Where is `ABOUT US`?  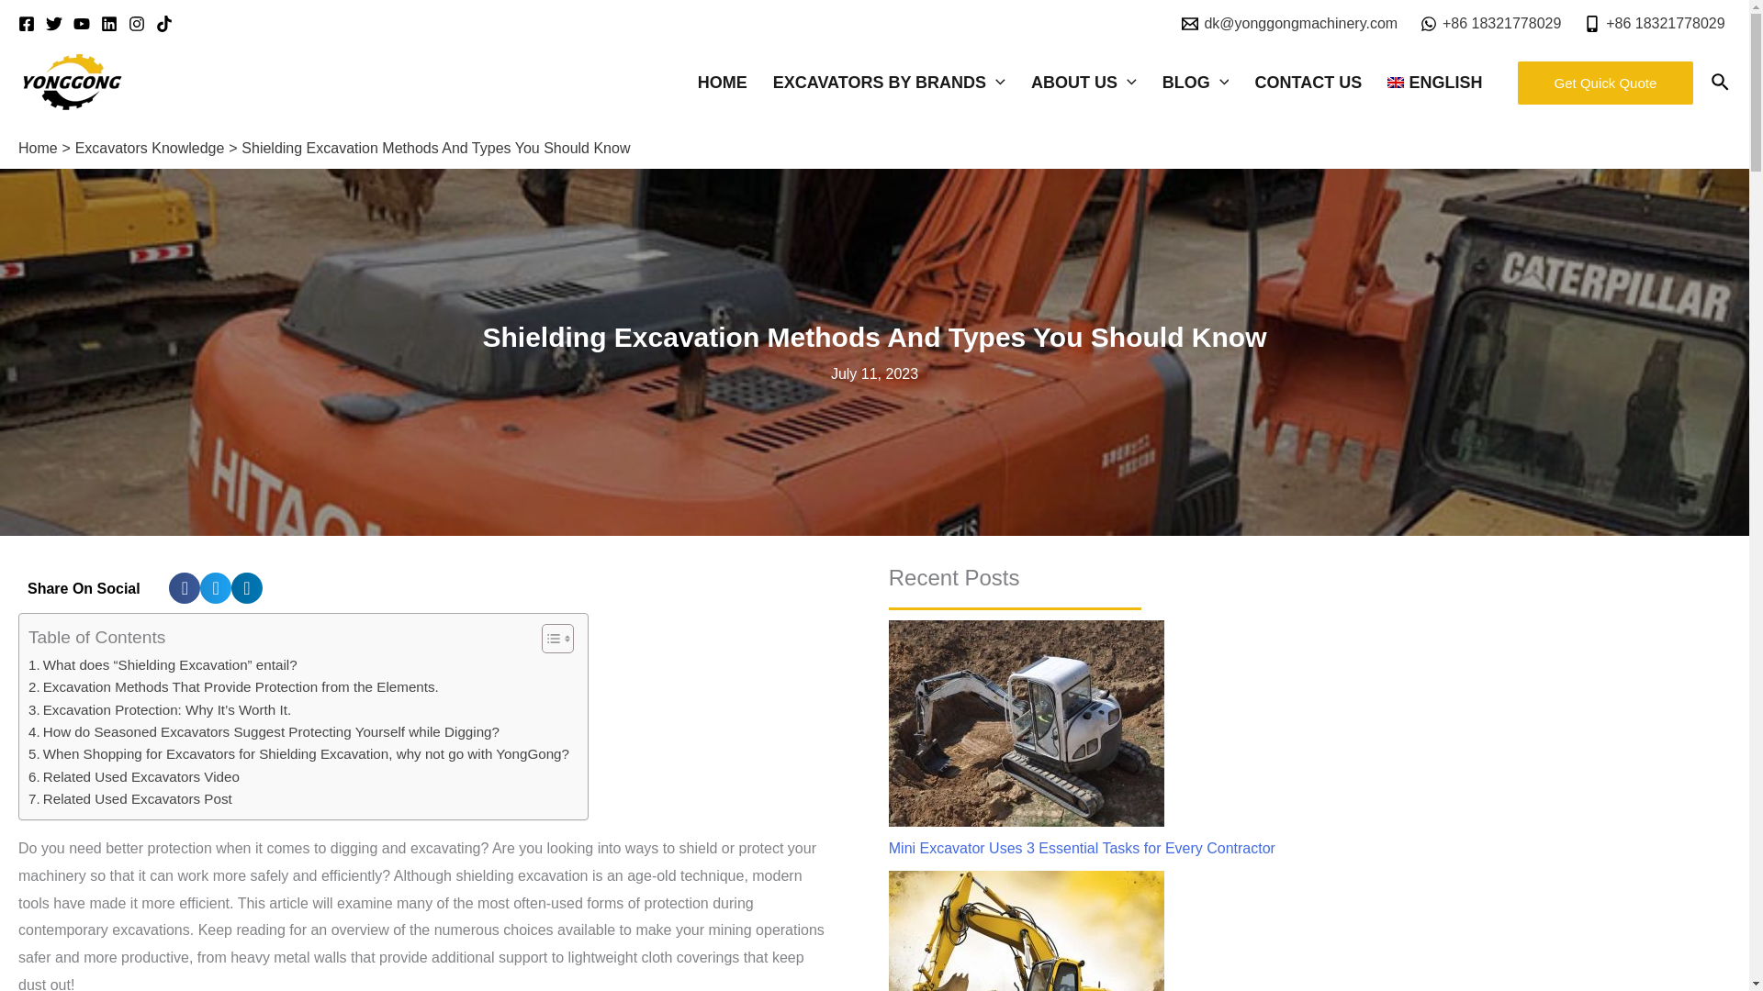 ABOUT US is located at coordinates (1087, 83).